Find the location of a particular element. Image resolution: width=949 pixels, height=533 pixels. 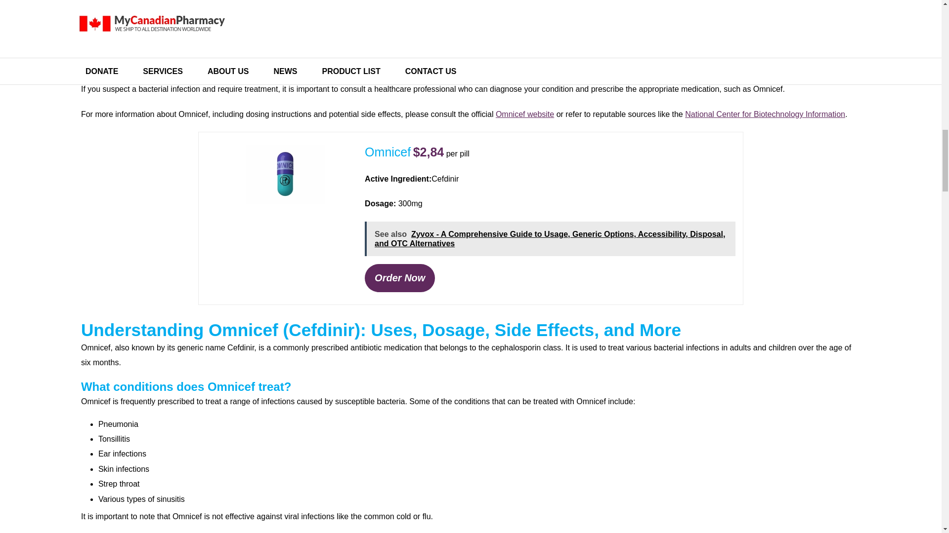

Omnicef website is located at coordinates (525, 114).